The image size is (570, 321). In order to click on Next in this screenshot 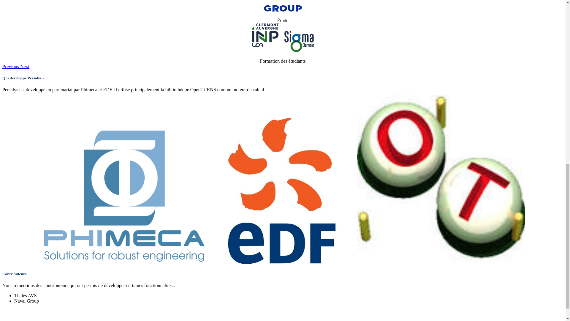, I will do `click(25, 66)`.